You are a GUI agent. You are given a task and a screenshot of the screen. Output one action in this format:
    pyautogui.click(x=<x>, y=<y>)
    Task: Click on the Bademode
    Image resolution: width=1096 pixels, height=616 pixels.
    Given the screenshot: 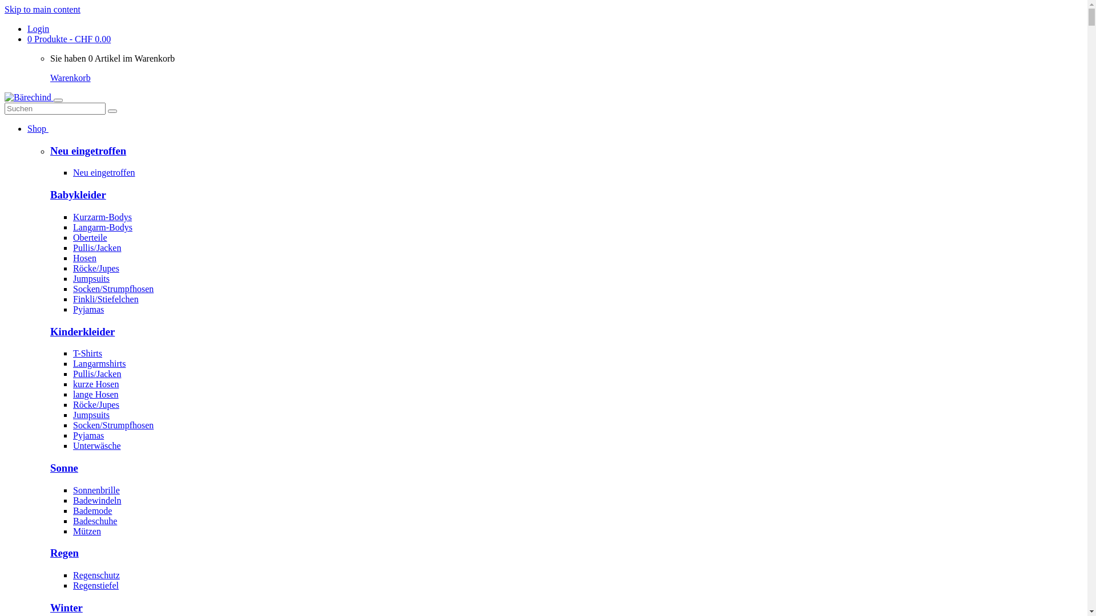 What is the action you would take?
    pyautogui.click(x=92, y=511)
    